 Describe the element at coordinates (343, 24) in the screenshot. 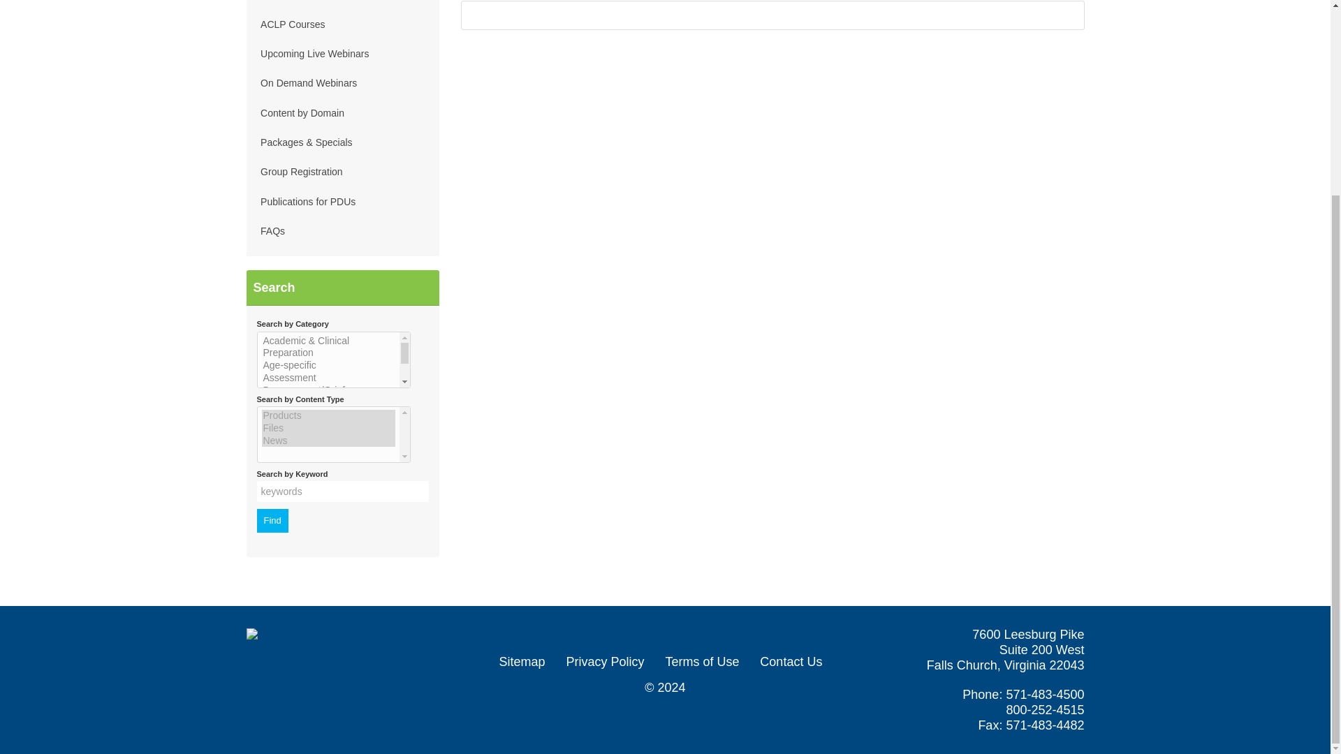

I see `ACLP Courses` at that location.